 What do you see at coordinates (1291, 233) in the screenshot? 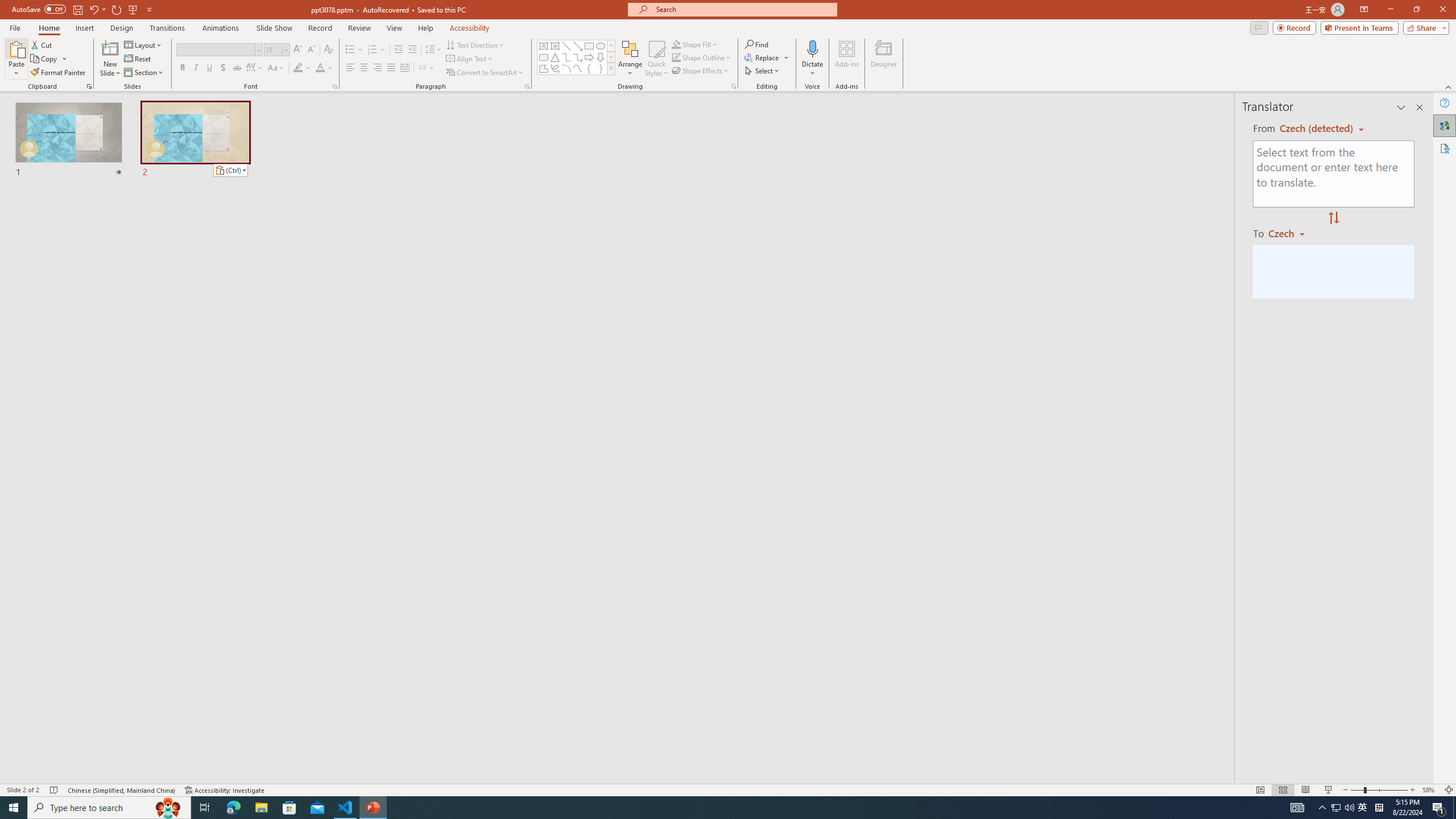
I see `Czech` at bounding box center [1291, 233].